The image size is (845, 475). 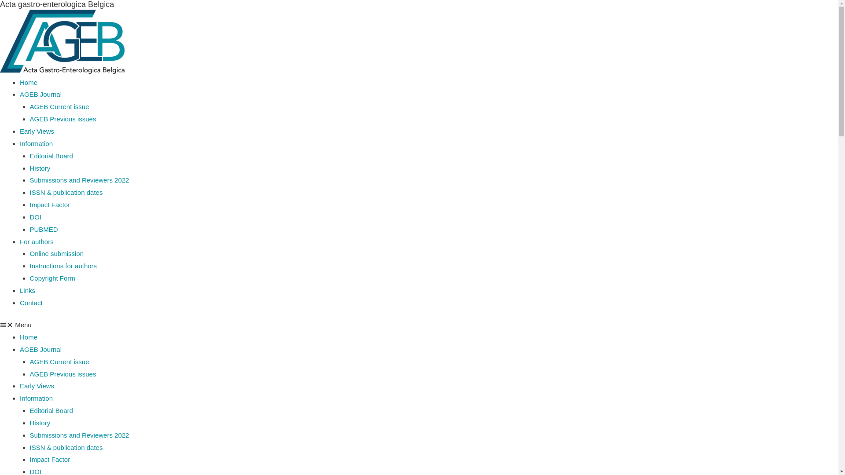 What do you see at coordinates (51, 156) in the screenshot?
I see `Editorial Board` at bounding box center [51, 156].